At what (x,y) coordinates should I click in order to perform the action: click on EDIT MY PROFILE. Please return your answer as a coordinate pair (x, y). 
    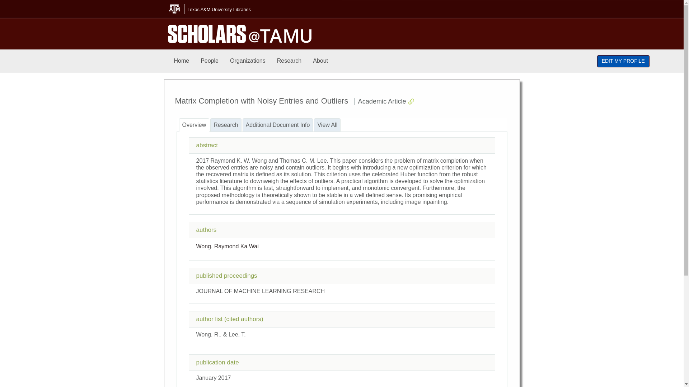
    Looking at the image, I should click on (623, 61).